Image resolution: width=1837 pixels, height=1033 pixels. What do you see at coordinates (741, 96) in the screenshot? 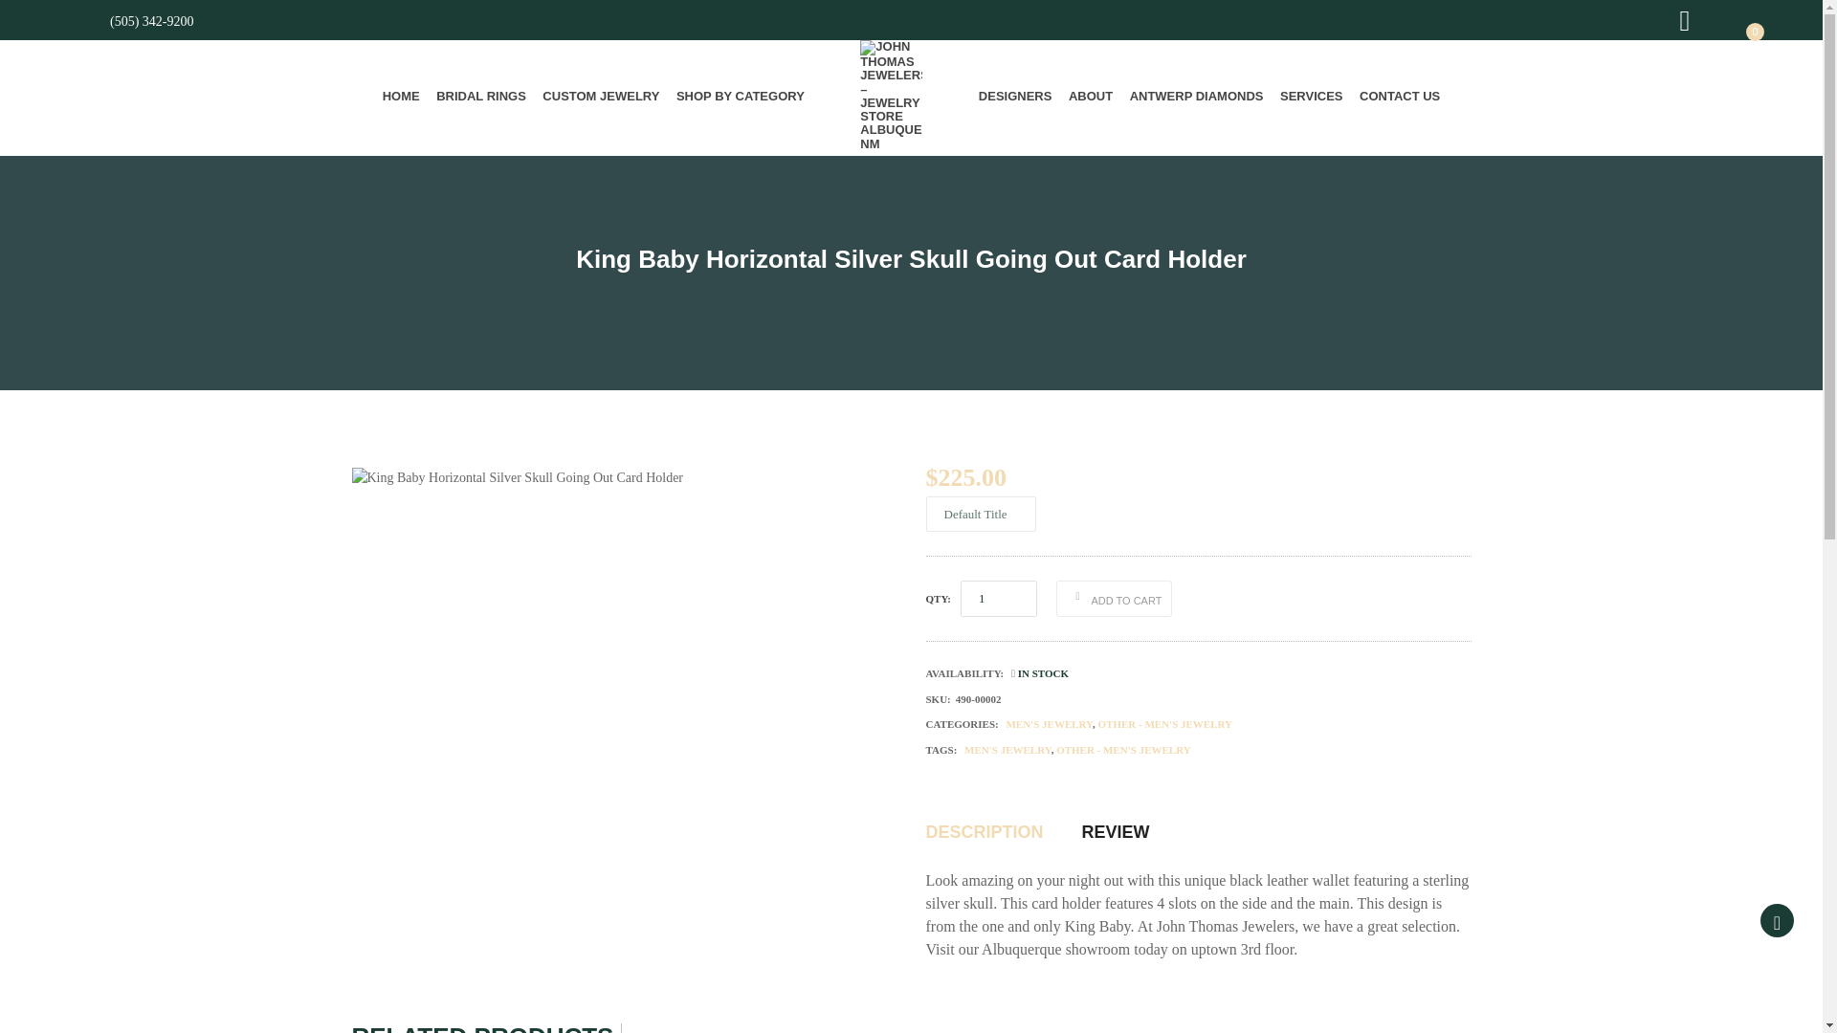
I see `SHOP BY CATEGORY` at bounding box center [741, 96].